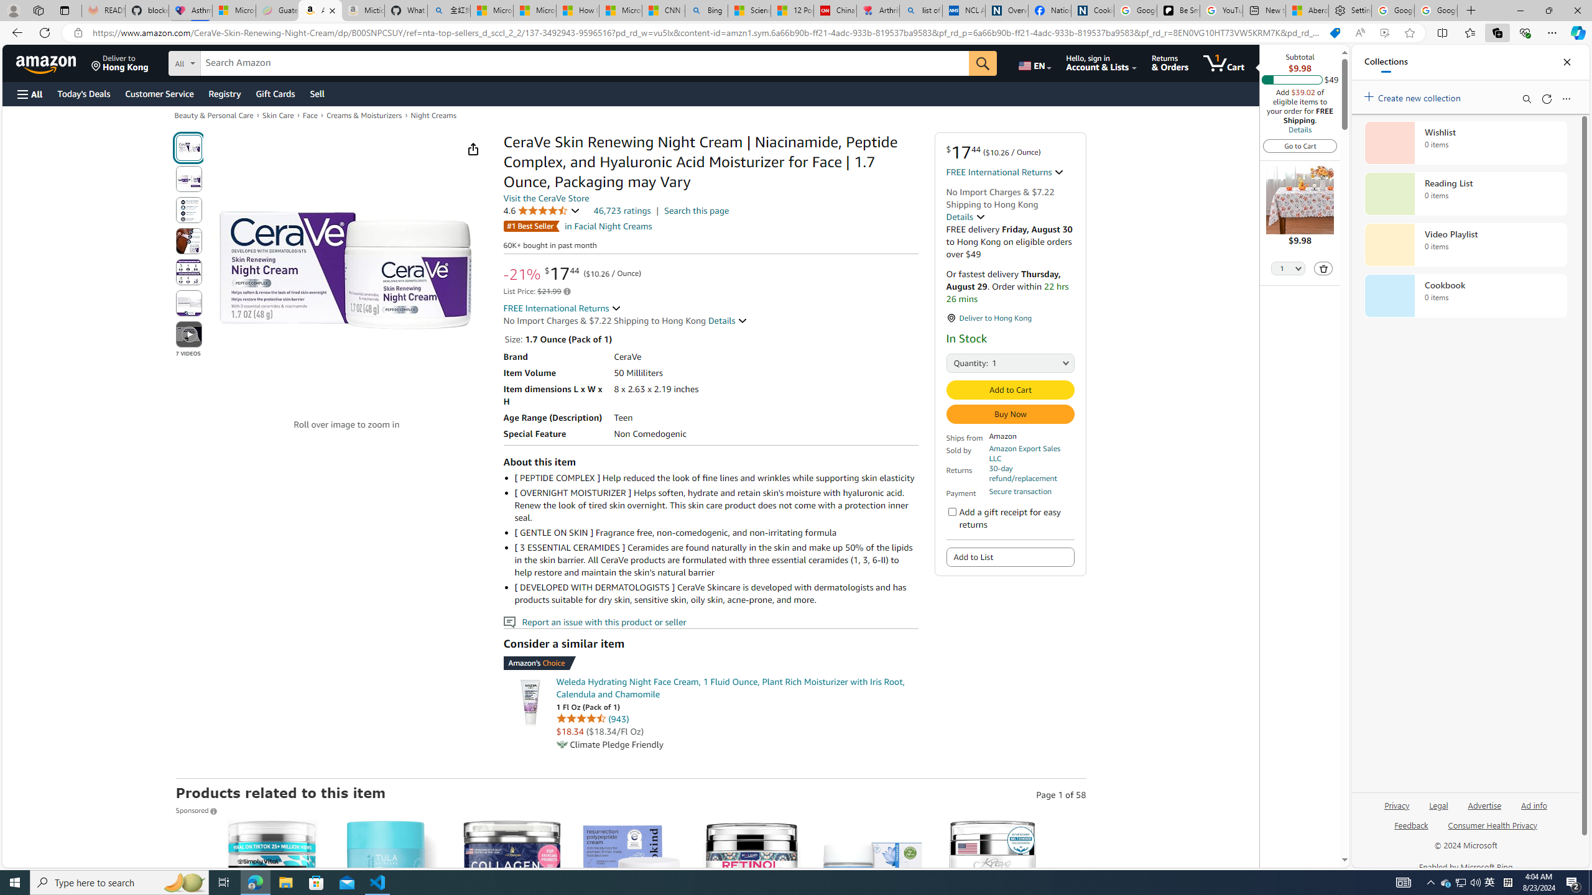 This screenshot has height=895, width=1592. Describe the element at coordinates (317, 93) in the screenshot. I see `Sell` at that location.